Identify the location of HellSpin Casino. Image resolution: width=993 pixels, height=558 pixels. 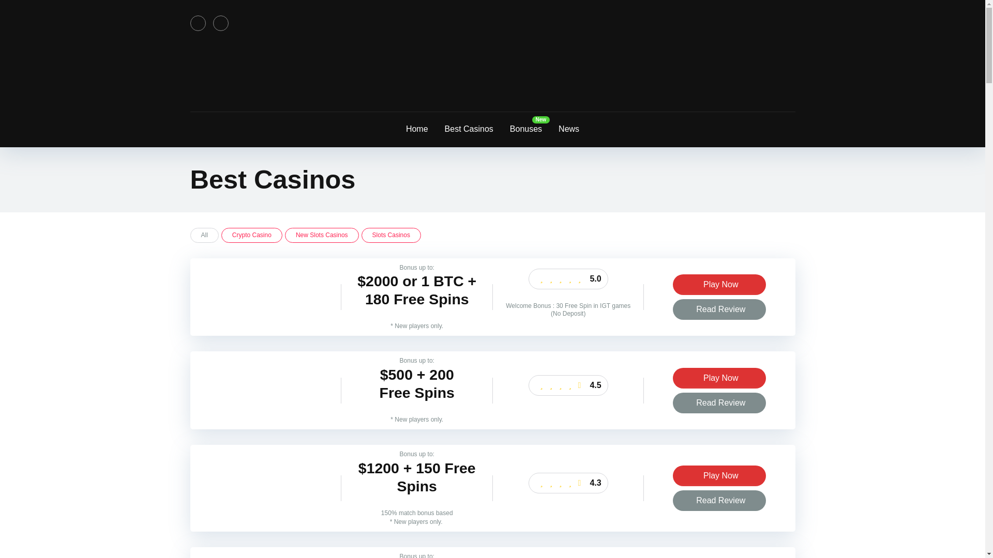
(266, 512).